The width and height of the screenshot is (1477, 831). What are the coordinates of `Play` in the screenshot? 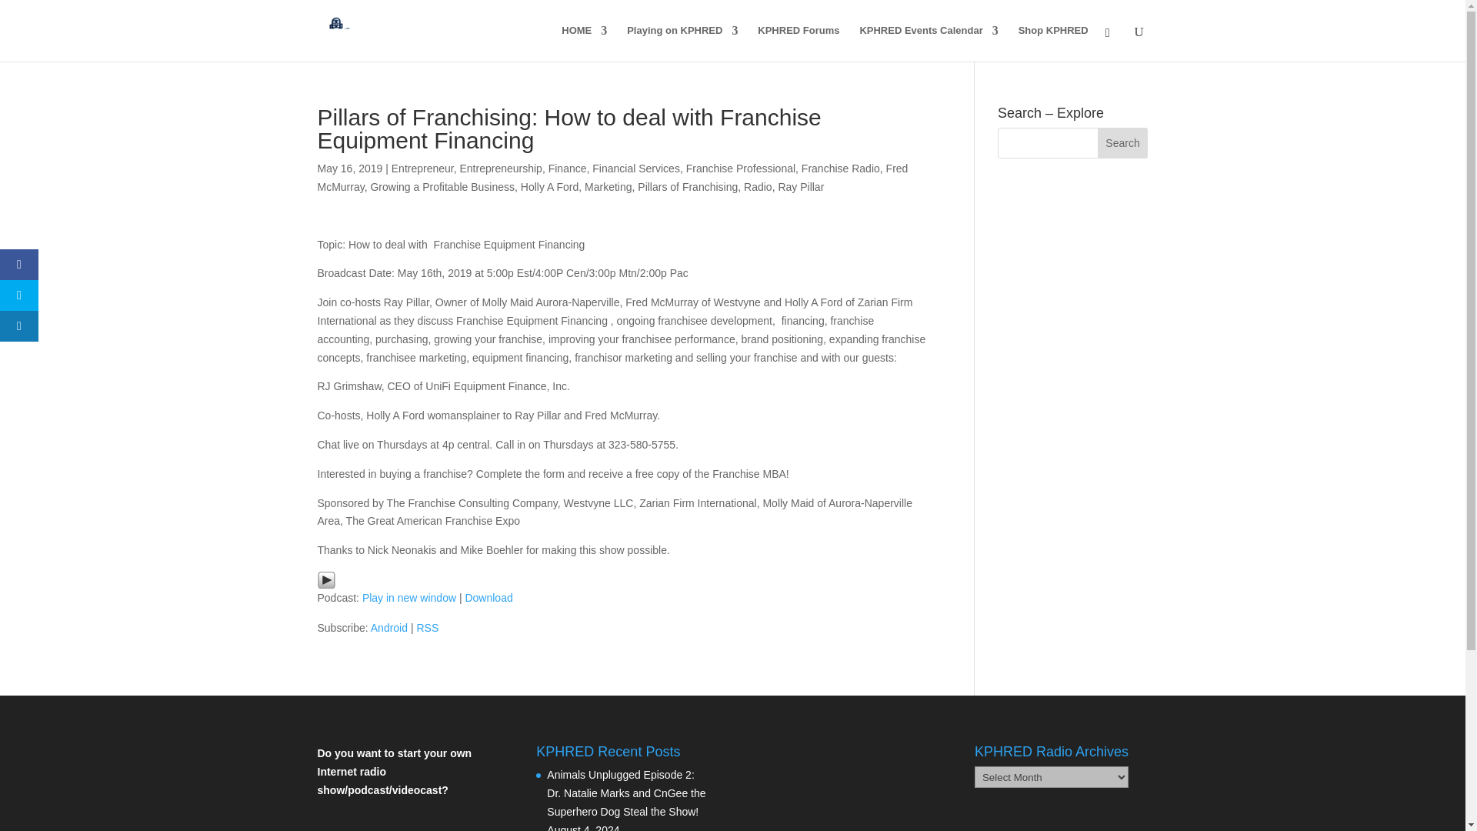 It's located at (326, 579).